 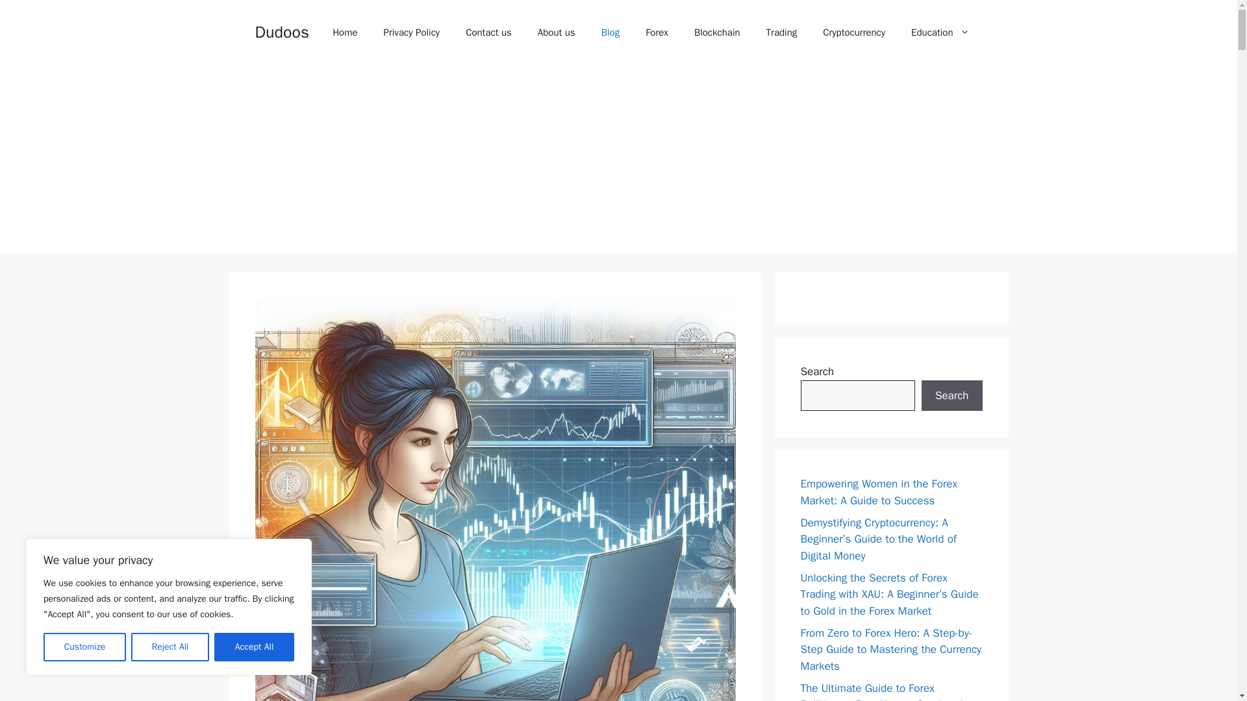 What do you see at coordinates (170, 647) in the screenshot?
I see `Reject All` at bounding box center [170, 647].